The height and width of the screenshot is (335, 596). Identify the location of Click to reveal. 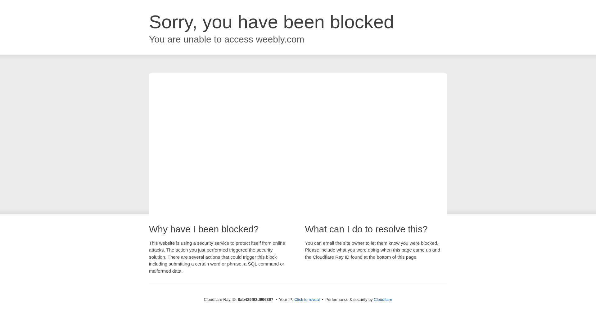
(307, 300).